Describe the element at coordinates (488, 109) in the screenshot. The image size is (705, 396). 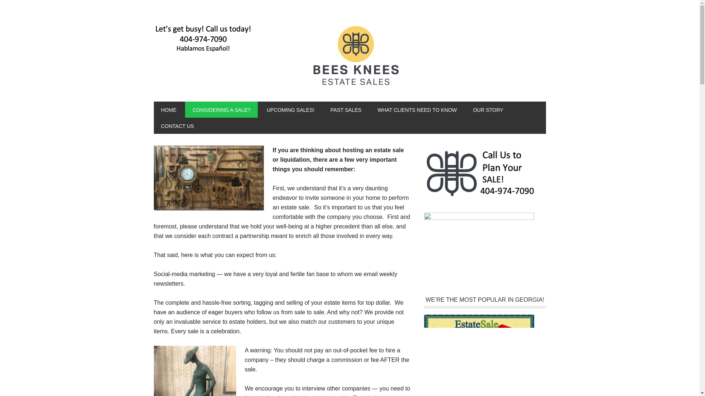
I see `OUR STORY` at that location.